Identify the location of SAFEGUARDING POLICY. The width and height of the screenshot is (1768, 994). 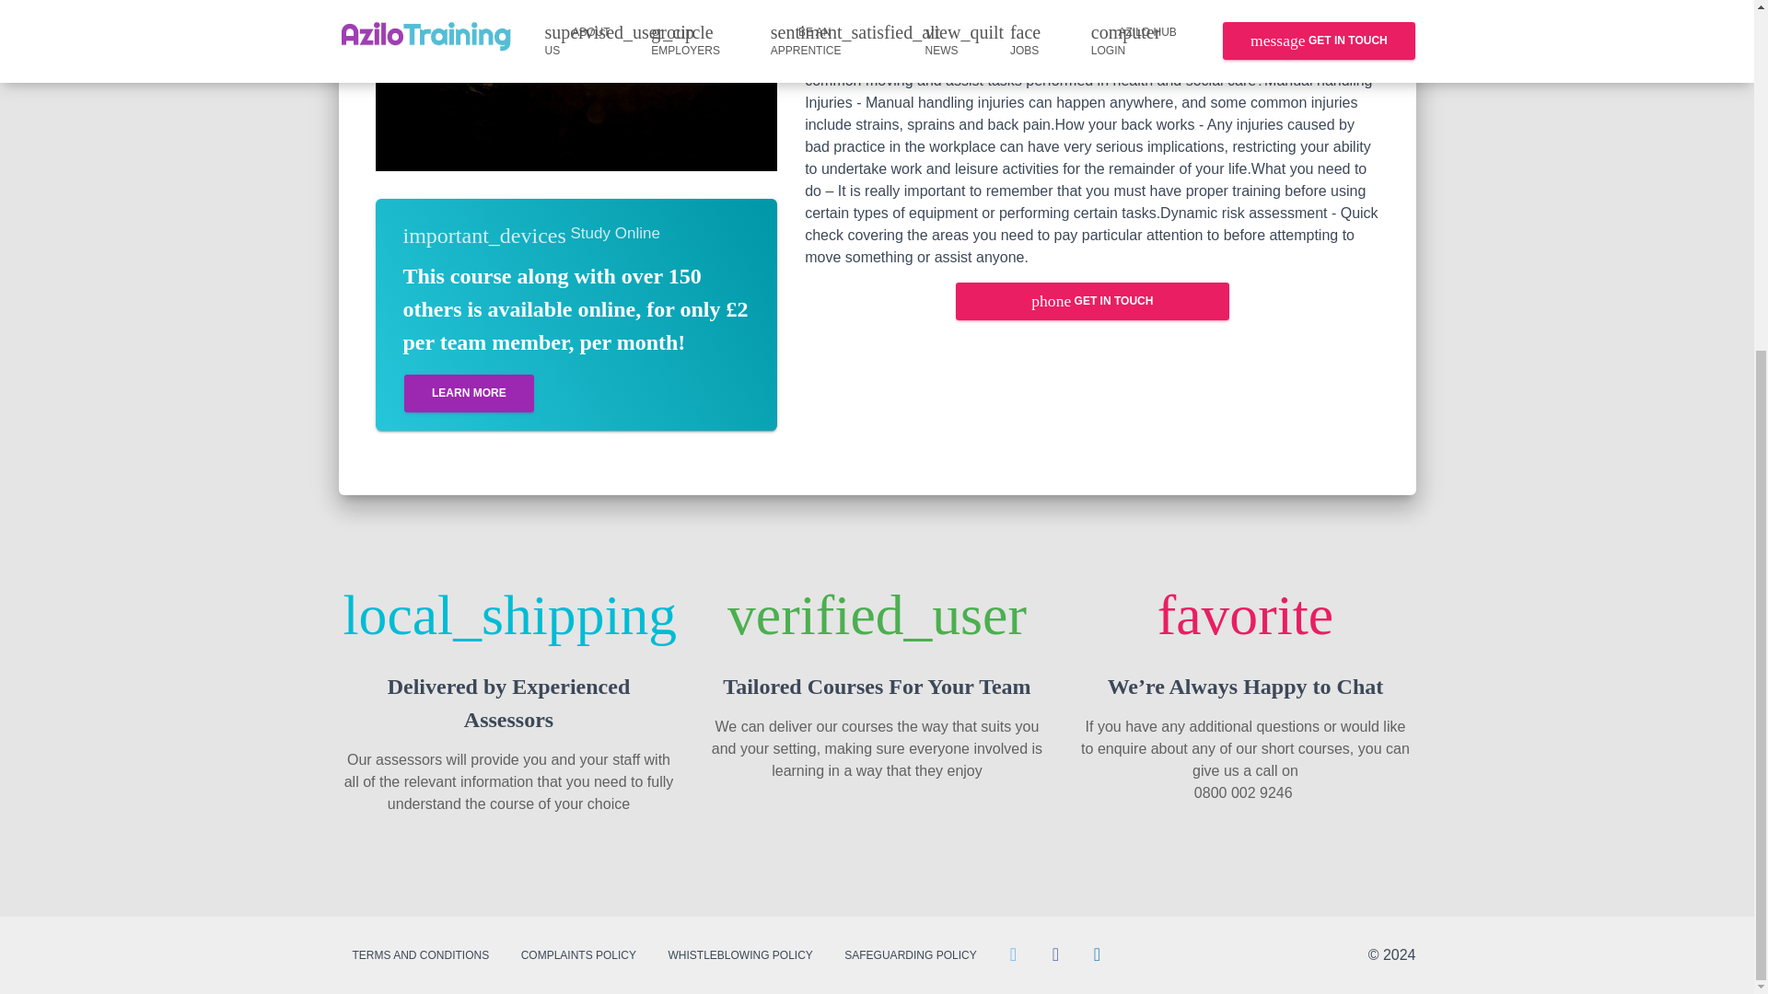
(910, 954).